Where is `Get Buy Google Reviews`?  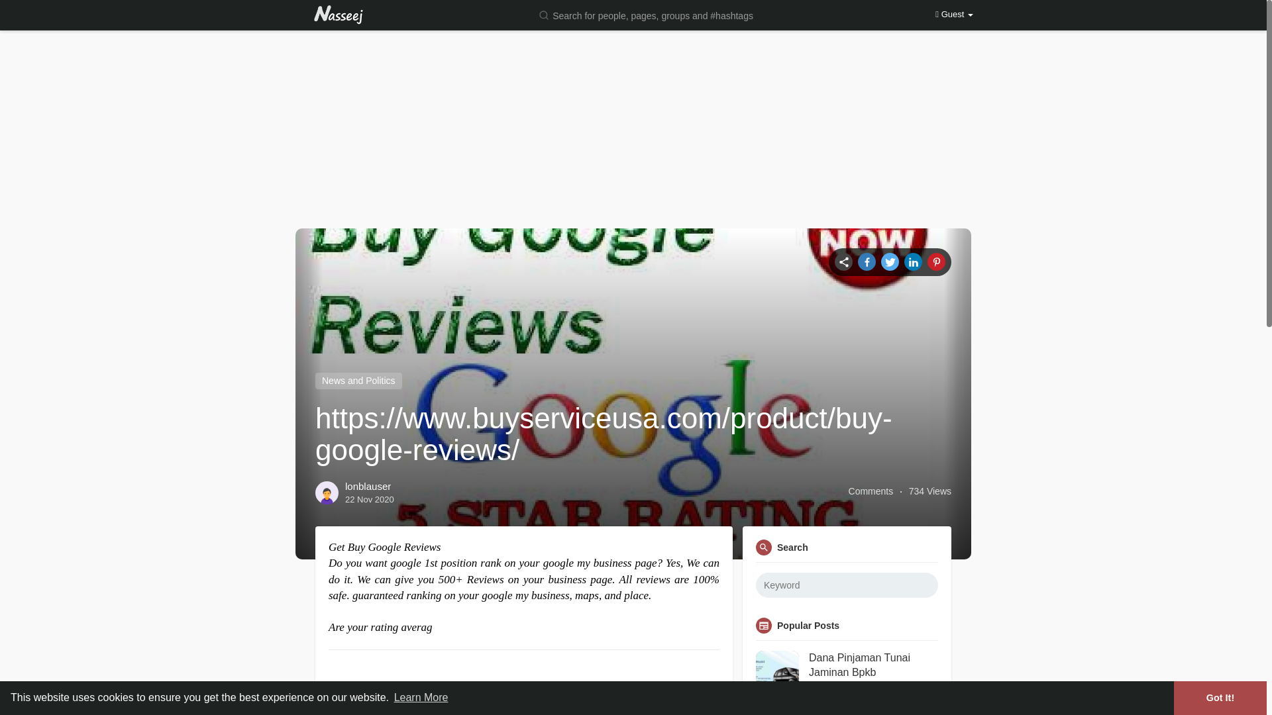 Get Buy Google Reviews is located at coordinates (461, 698).